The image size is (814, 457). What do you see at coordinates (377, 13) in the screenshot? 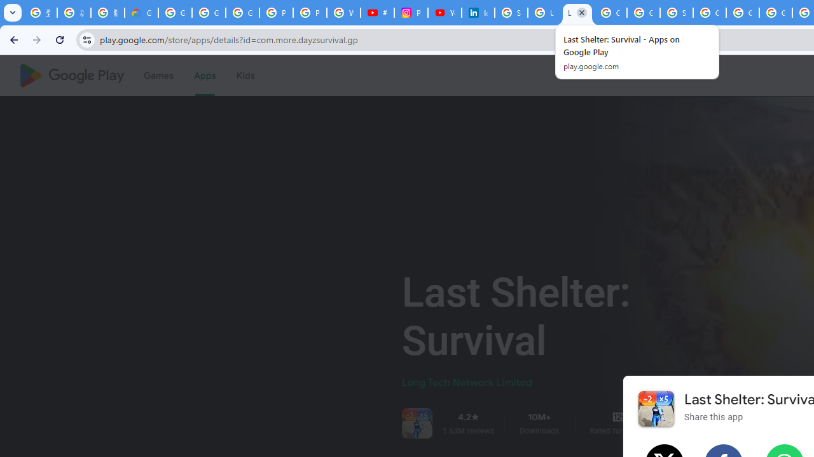
I see `#nbabasketballhighlights - YouTube` at bounding box center [377, 13].